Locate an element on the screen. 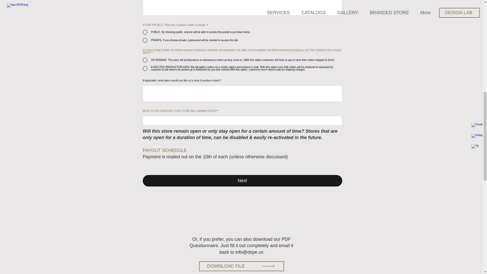 Image resolution: width=487 pixels, height=274 pixels. Next is located at coordinates (242, 181).